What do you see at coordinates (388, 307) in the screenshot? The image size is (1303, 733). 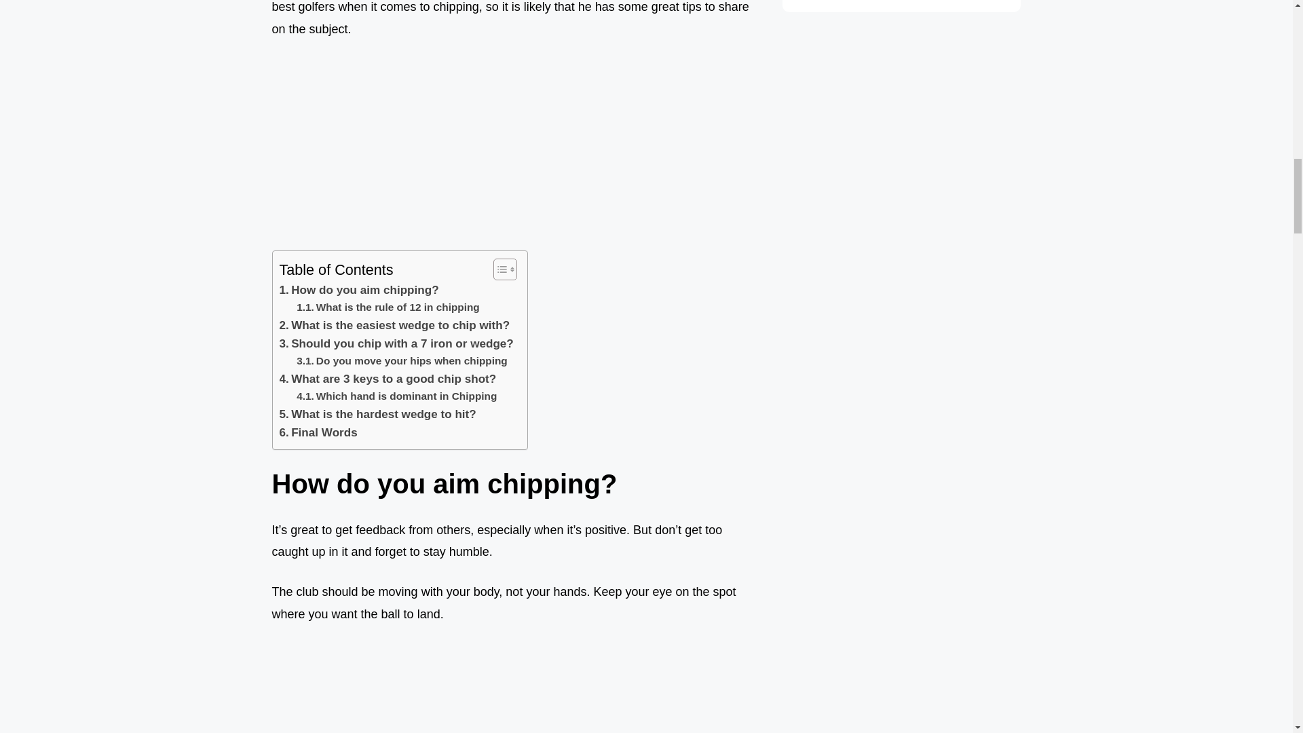 I see `What is the rule of 12 in chipping` at bounding box center [388, 307].